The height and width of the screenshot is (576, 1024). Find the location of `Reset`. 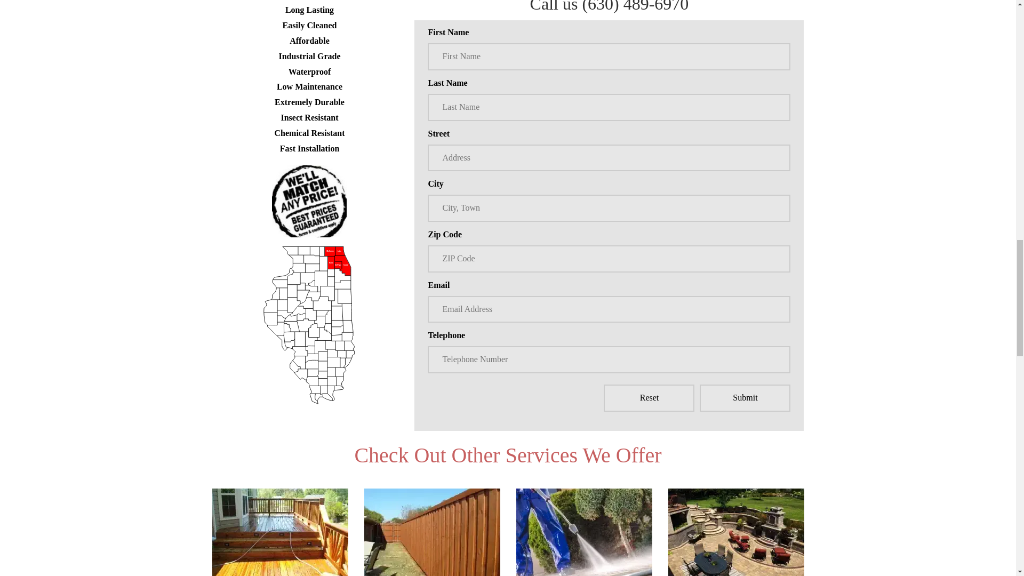

Reset is located at coordinates (649, 398).